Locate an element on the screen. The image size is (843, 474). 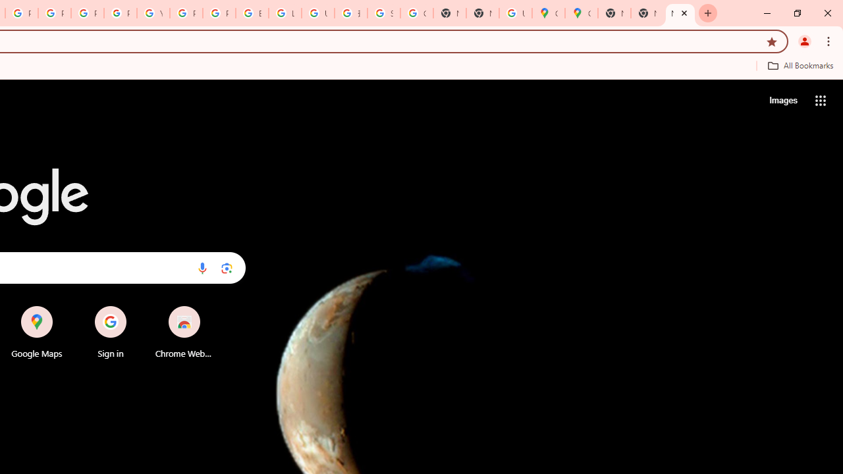
Google apps is located at coordinates (821, 100).